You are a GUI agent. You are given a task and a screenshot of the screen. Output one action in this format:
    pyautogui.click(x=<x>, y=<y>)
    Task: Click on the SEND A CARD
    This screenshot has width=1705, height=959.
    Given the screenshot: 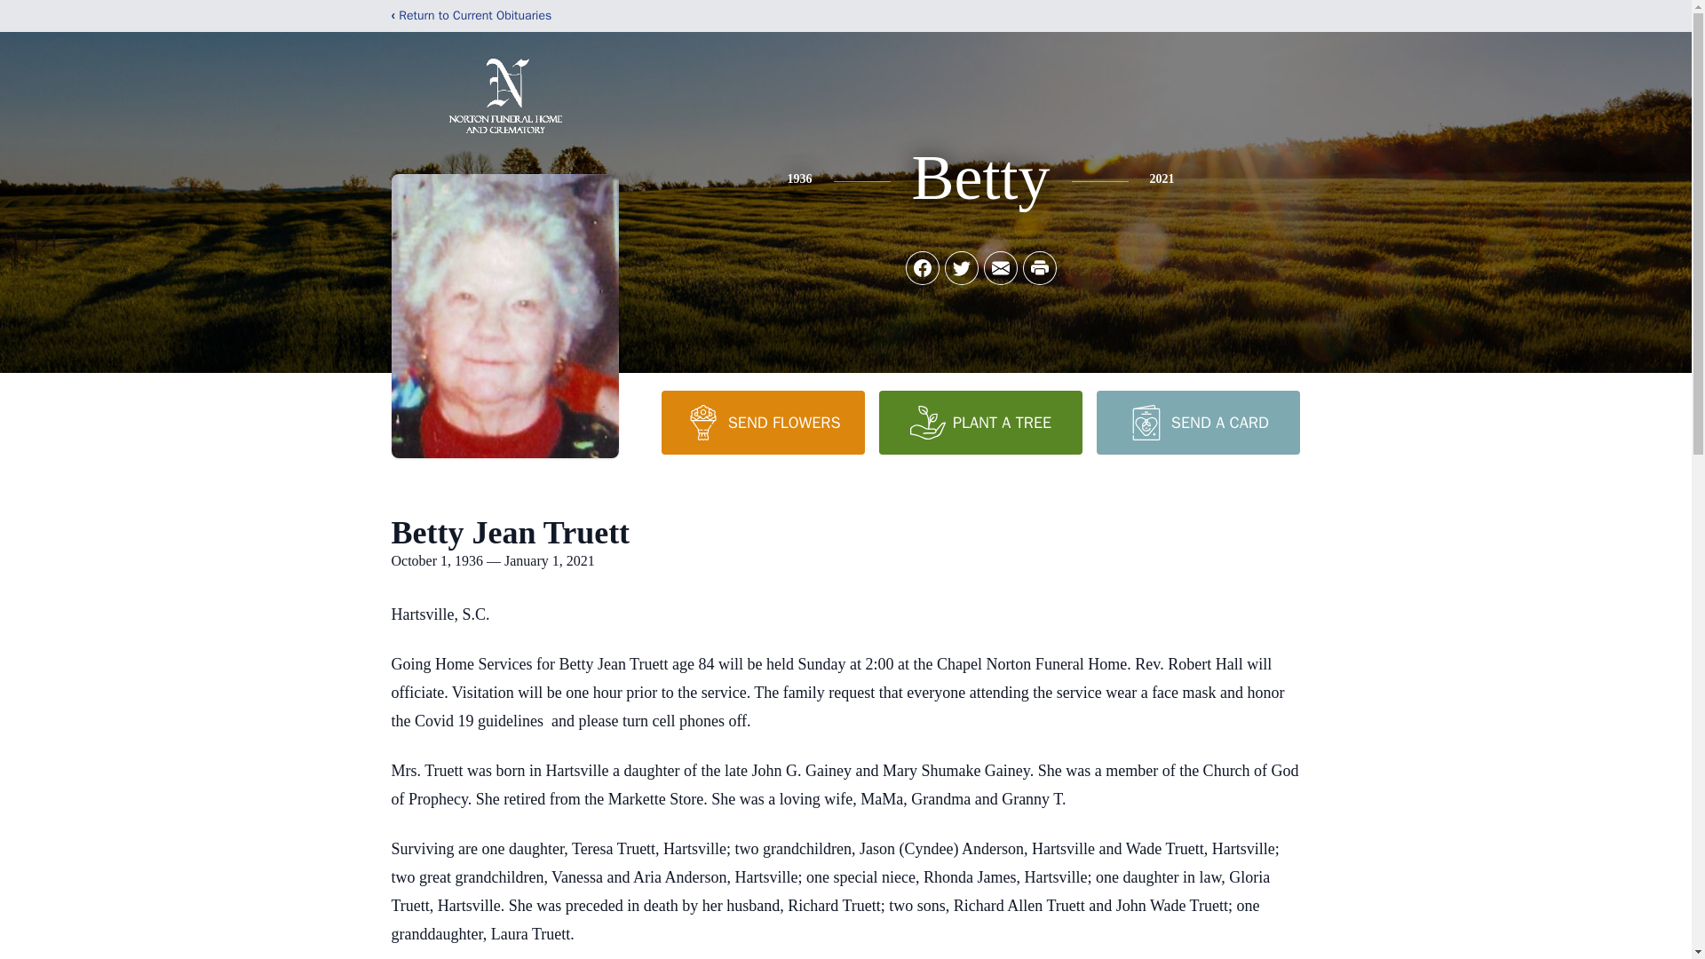 What is the action you would take?
    pyautogui.click(x=1197, y=422)
    